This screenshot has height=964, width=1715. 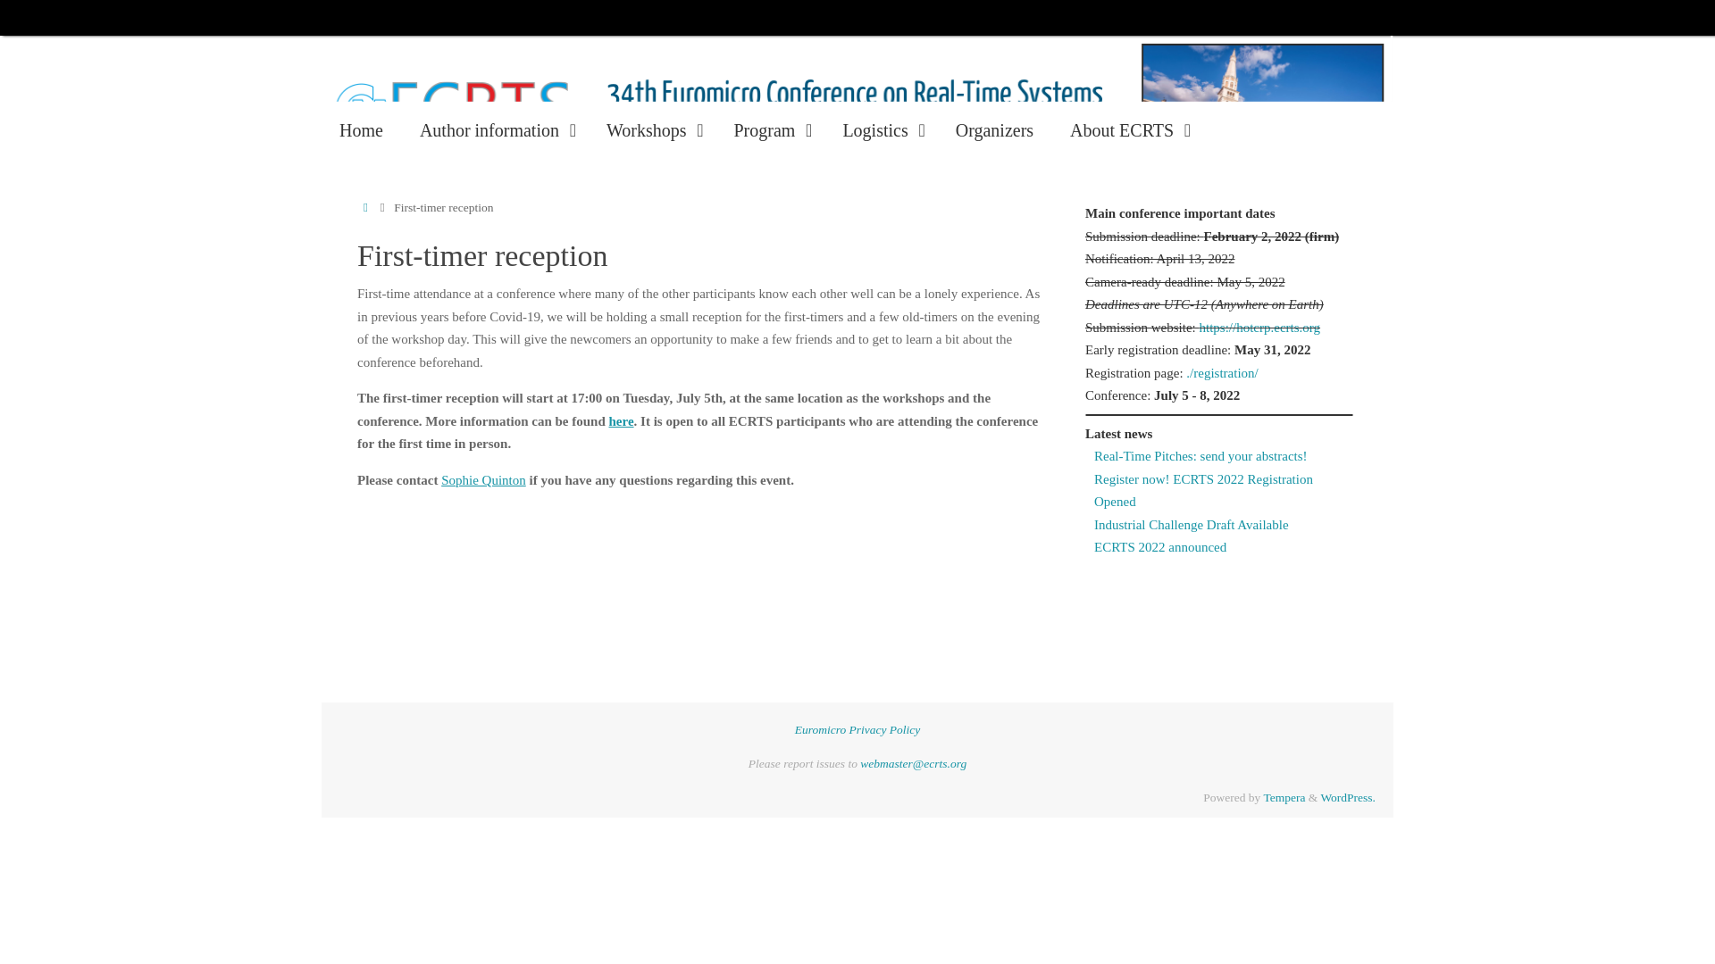 I want to click on About ECRTS, so click(x=1127, y=130).